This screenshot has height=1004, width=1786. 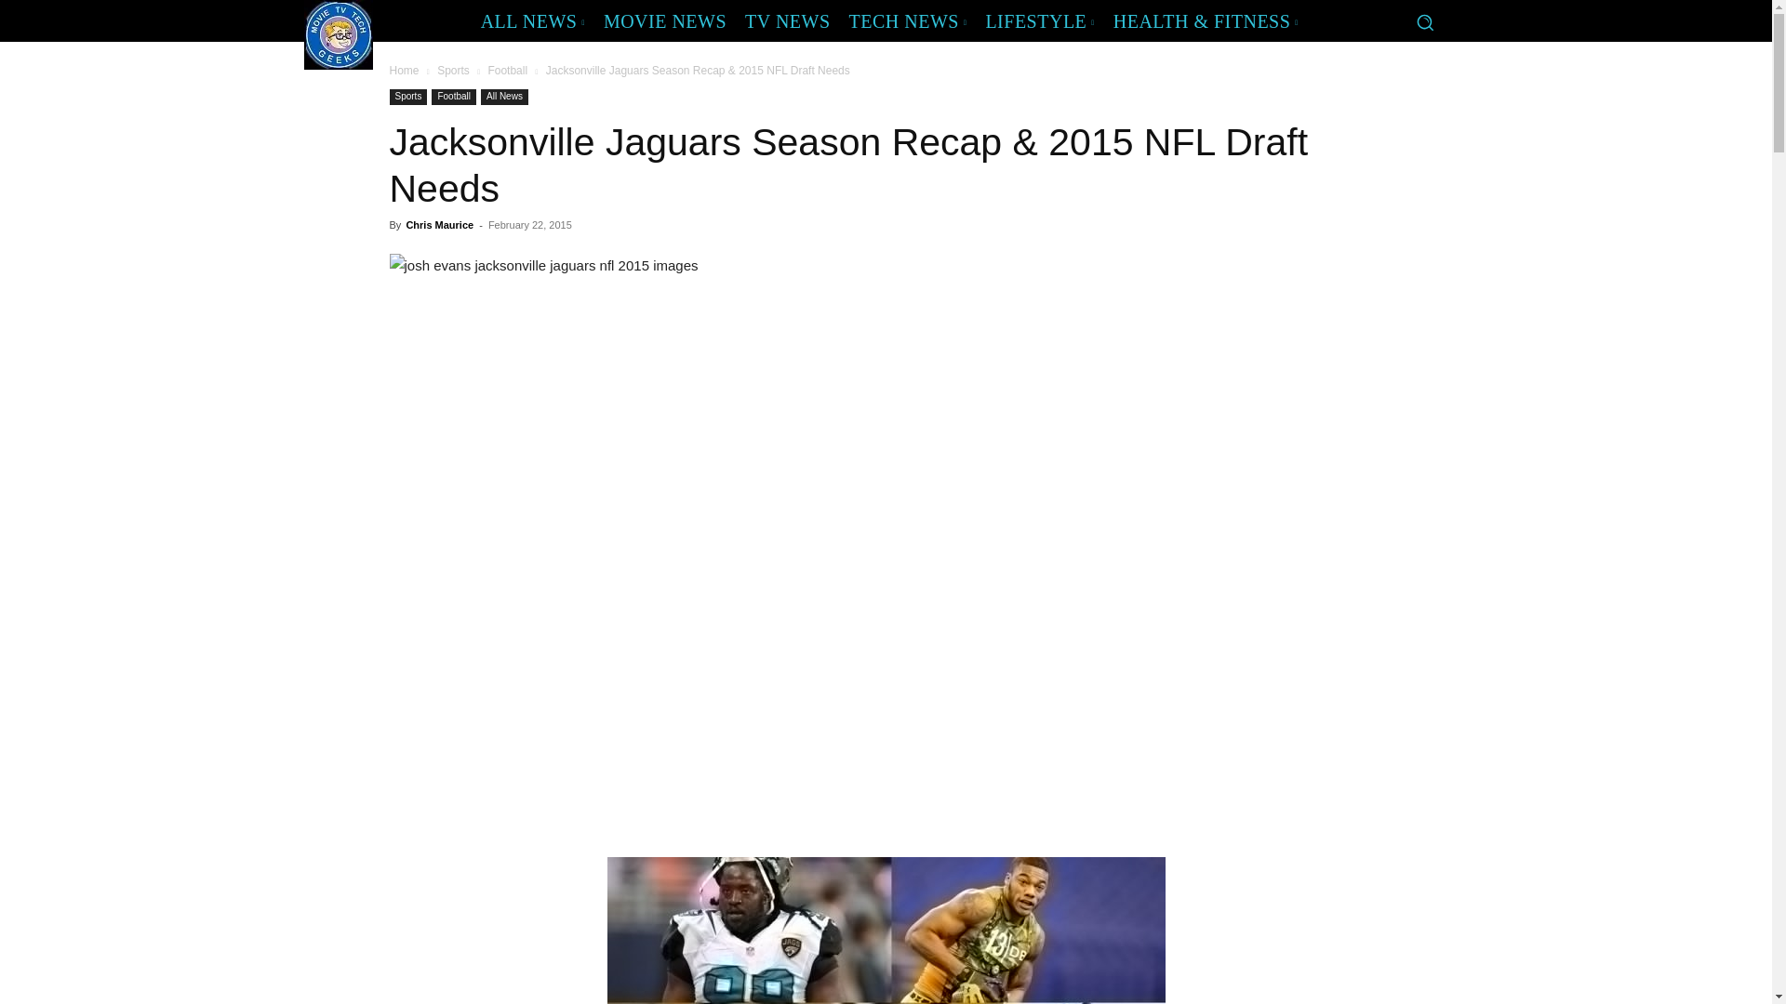 I want to click on LIFESTYLE, so click(x=1039, y=20).